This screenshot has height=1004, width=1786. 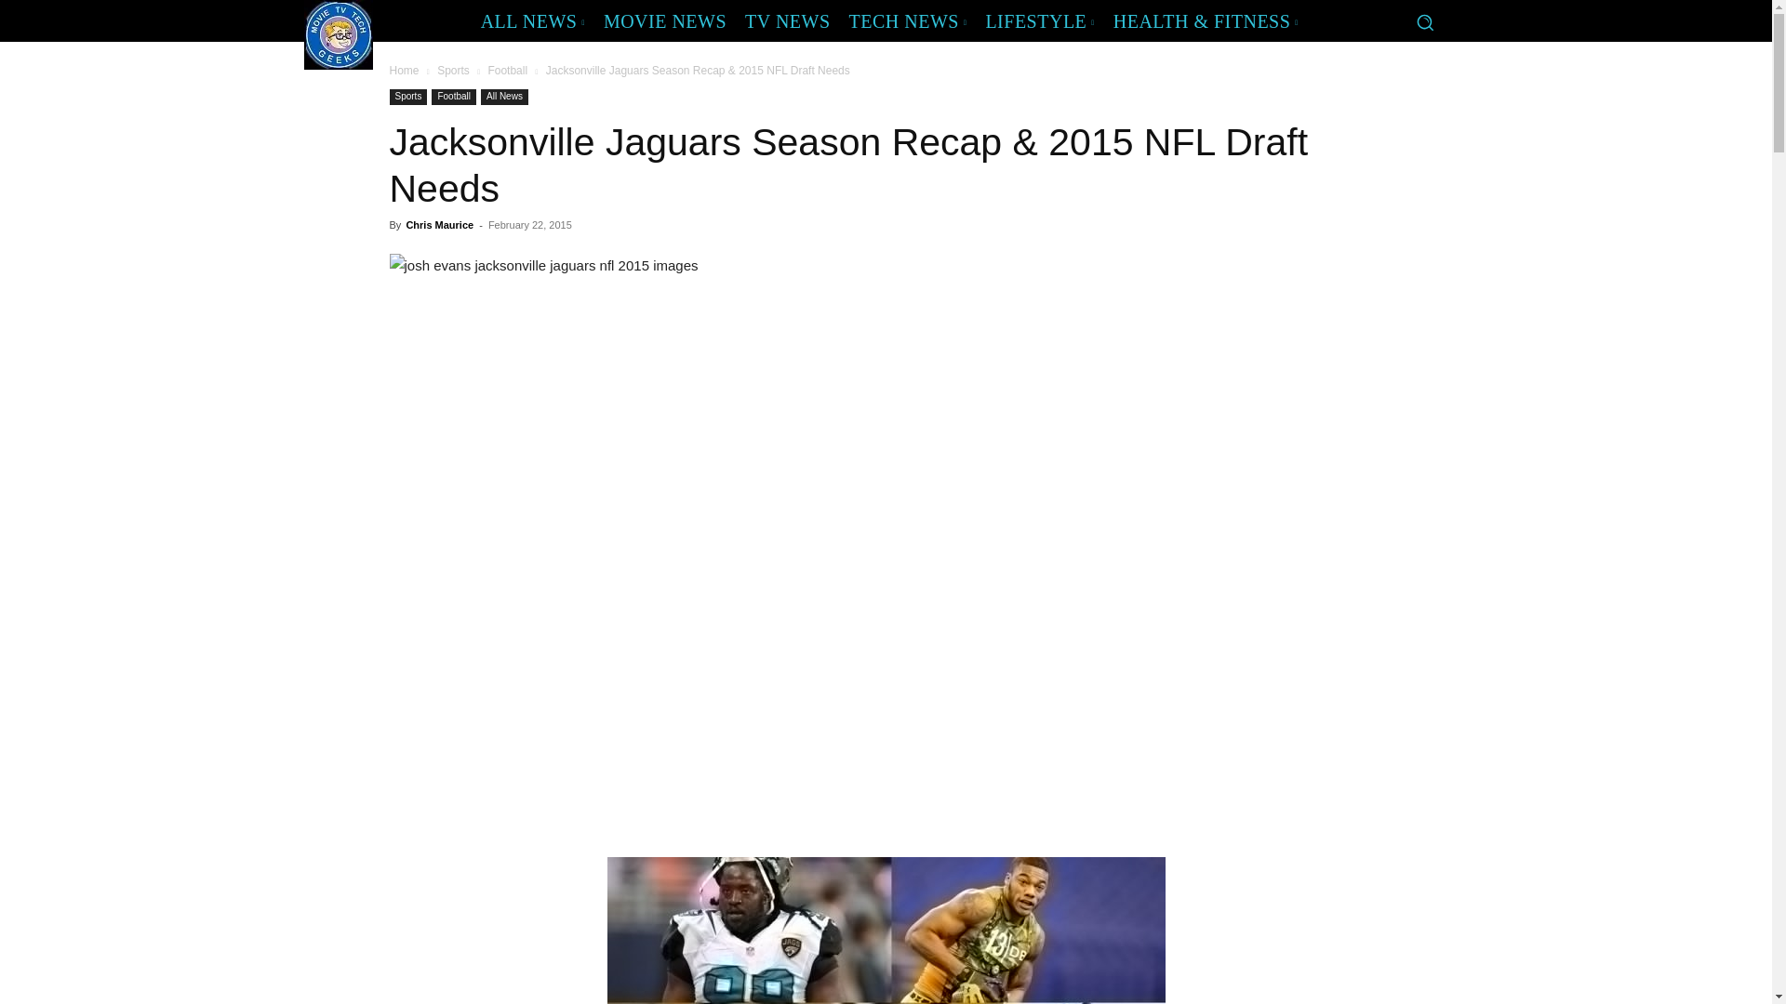 I want to click on LIFESTYLE, so click(x=1039, y=20).